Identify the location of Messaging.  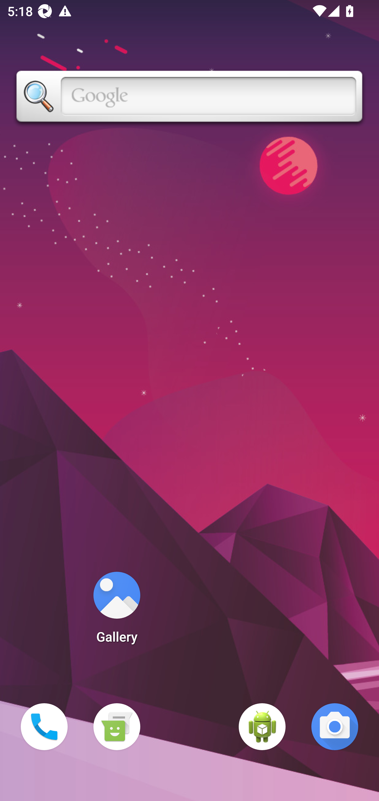
(117, 727).